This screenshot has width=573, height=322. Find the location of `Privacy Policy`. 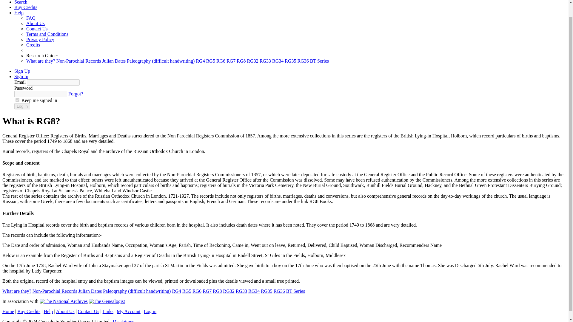

Privacy Policy is located at coordinates (40, 39).